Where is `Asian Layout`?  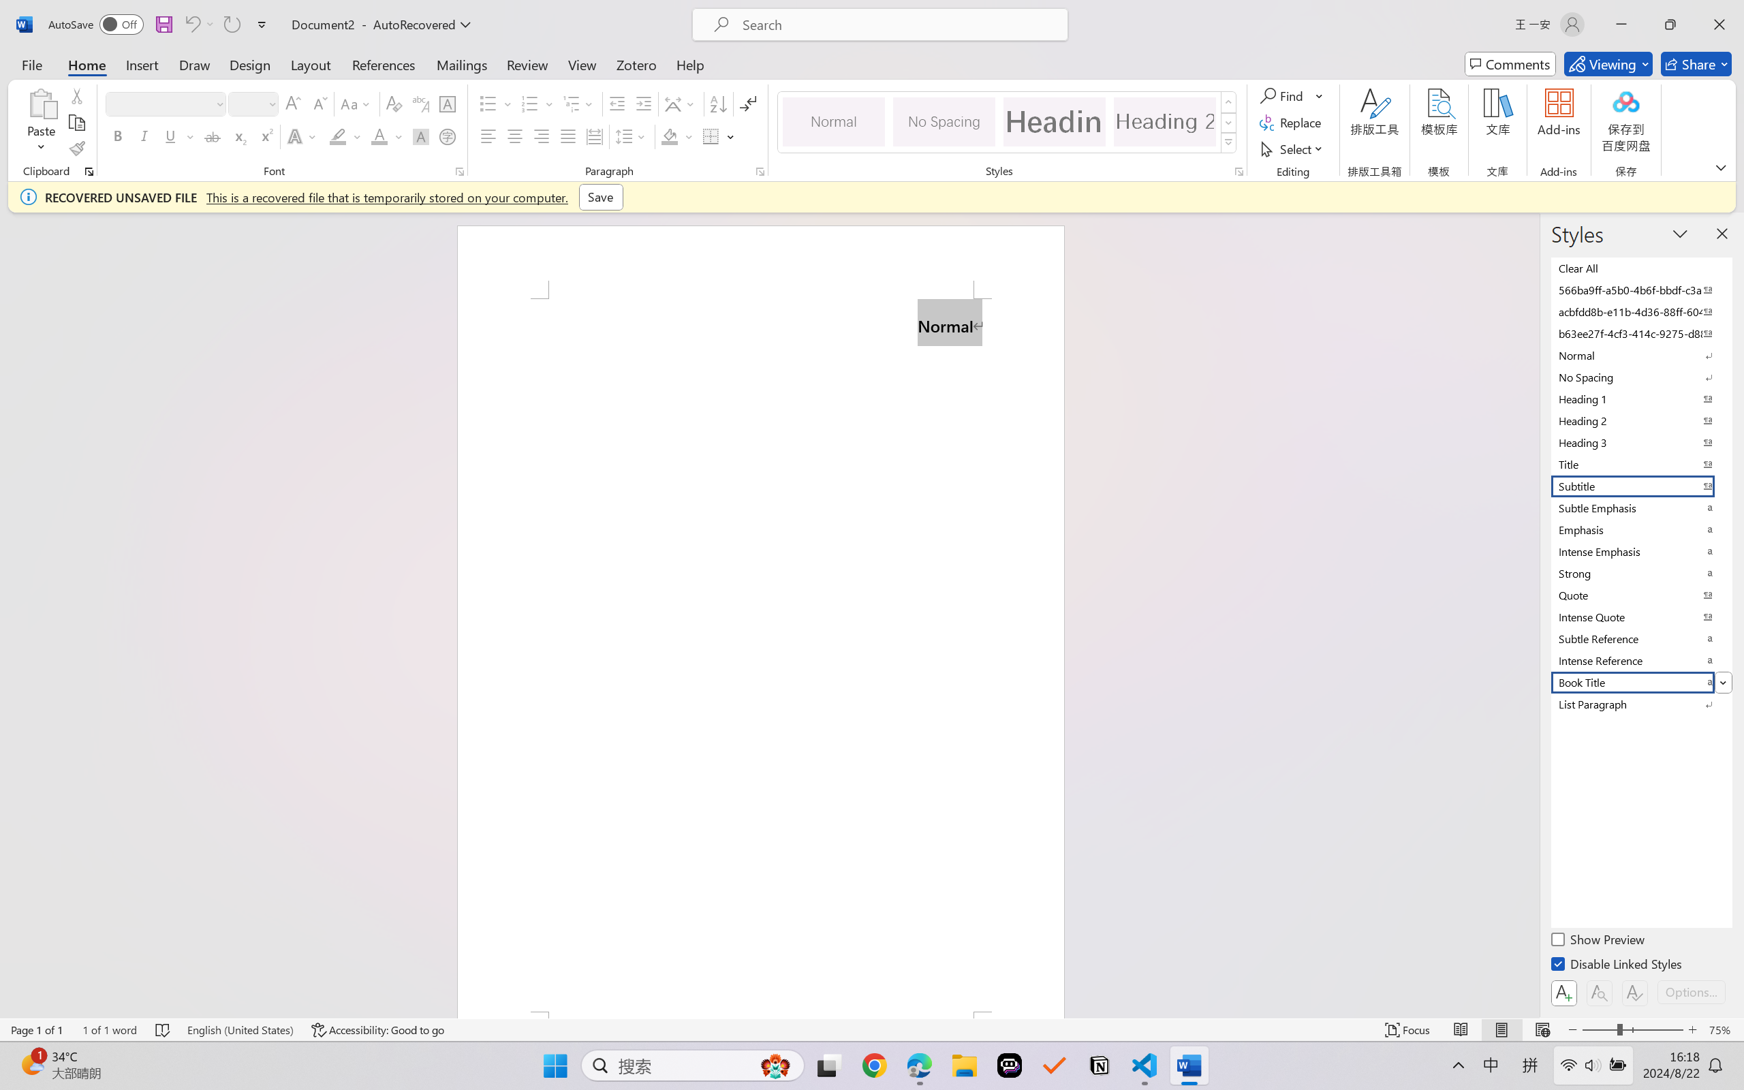 Asian Layout is located at coordinates (681, 104).